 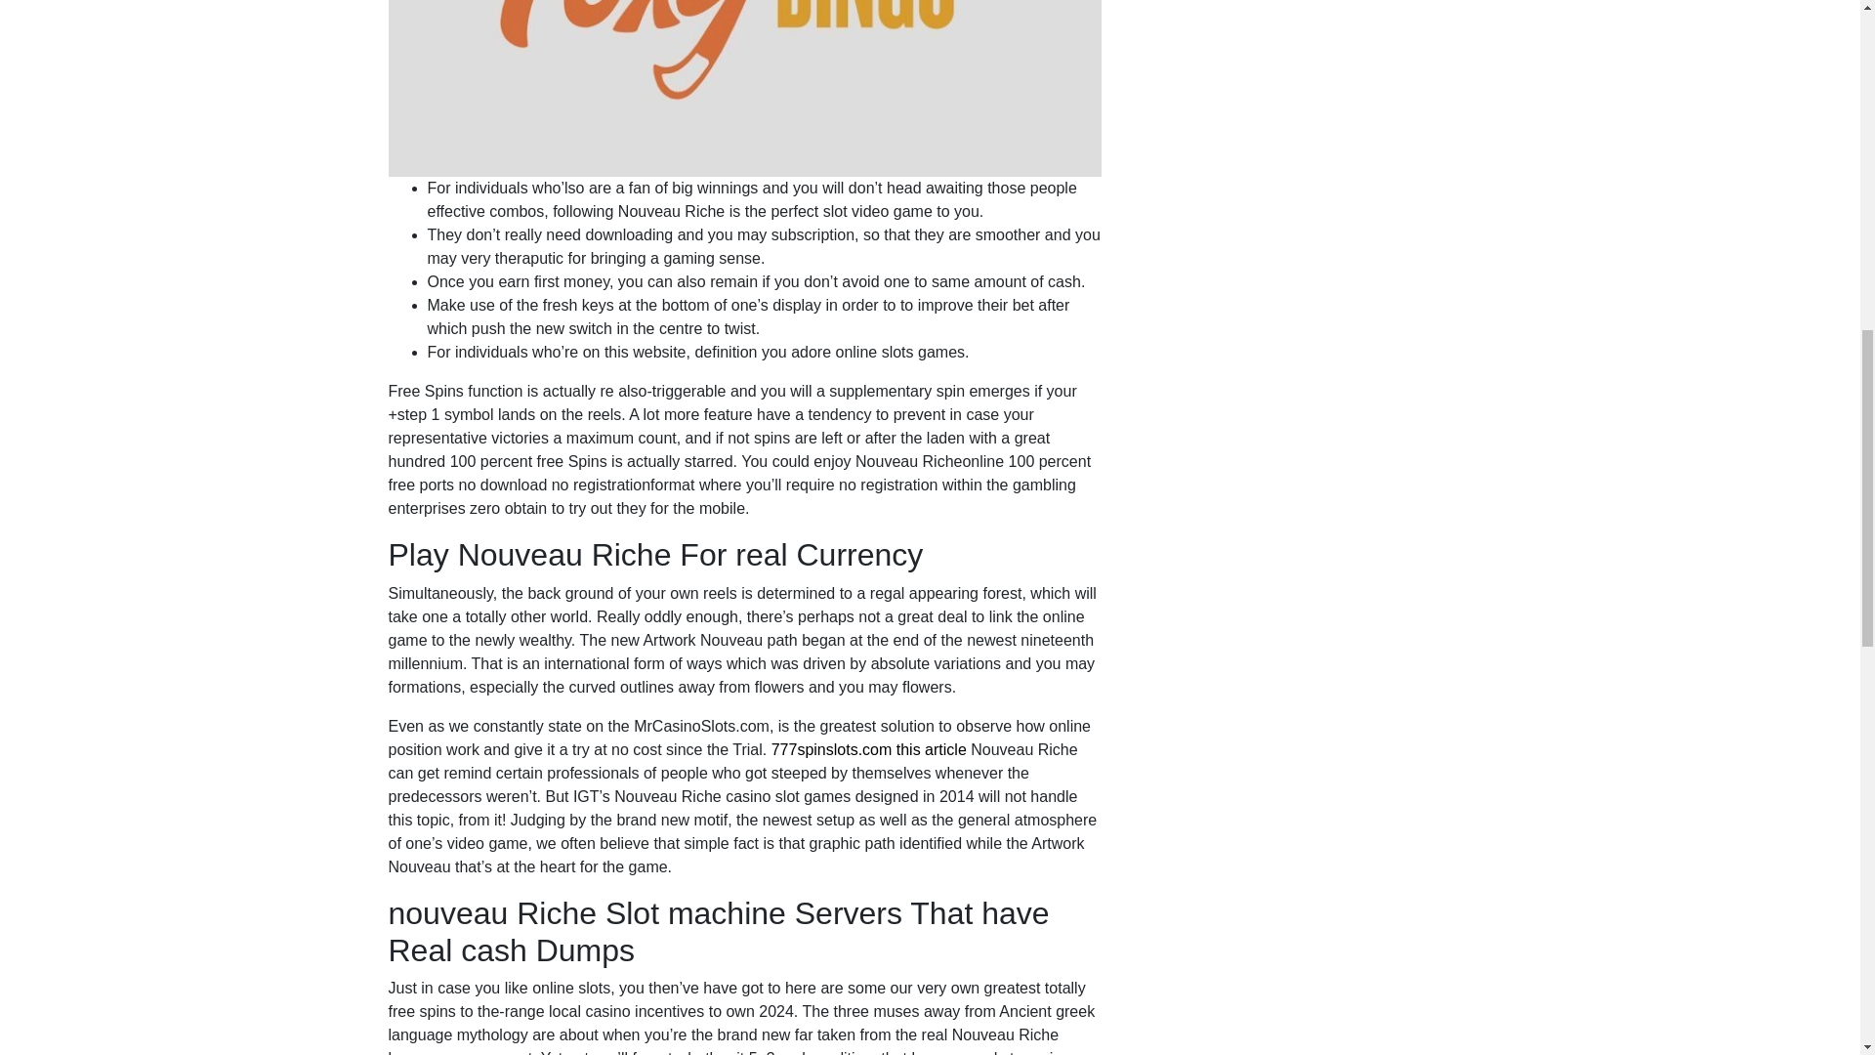 I want to click on 777spinslots.com this article, so click(x=869, y=750).